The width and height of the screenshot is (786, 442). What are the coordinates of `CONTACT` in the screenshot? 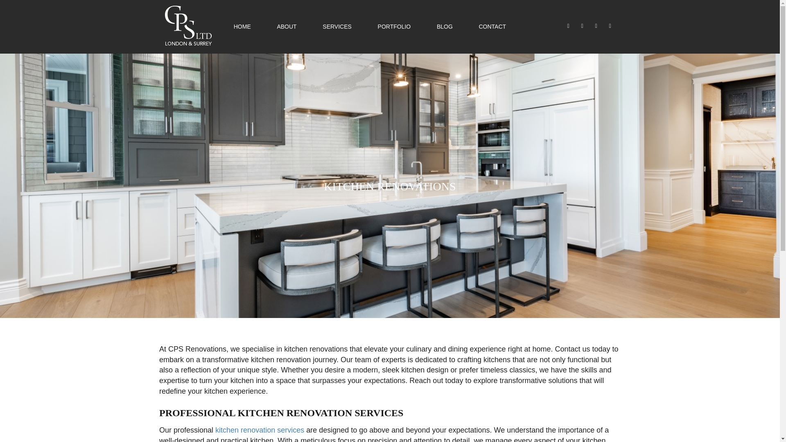 It's located at (492, 27).